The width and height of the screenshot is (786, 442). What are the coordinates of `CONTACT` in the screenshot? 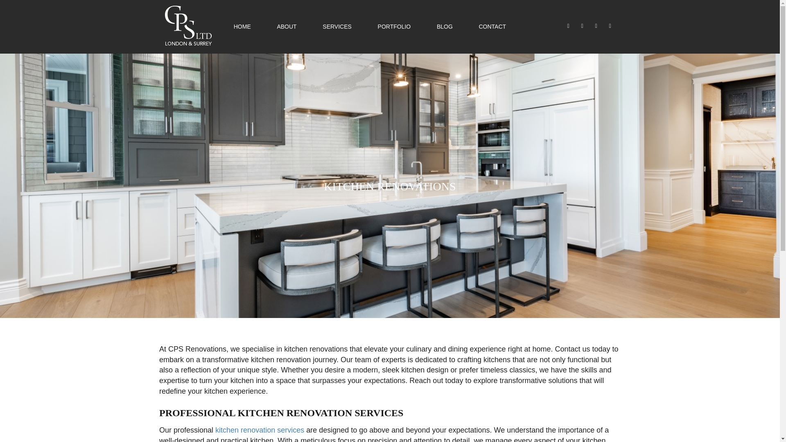 It's located at (492, 27).